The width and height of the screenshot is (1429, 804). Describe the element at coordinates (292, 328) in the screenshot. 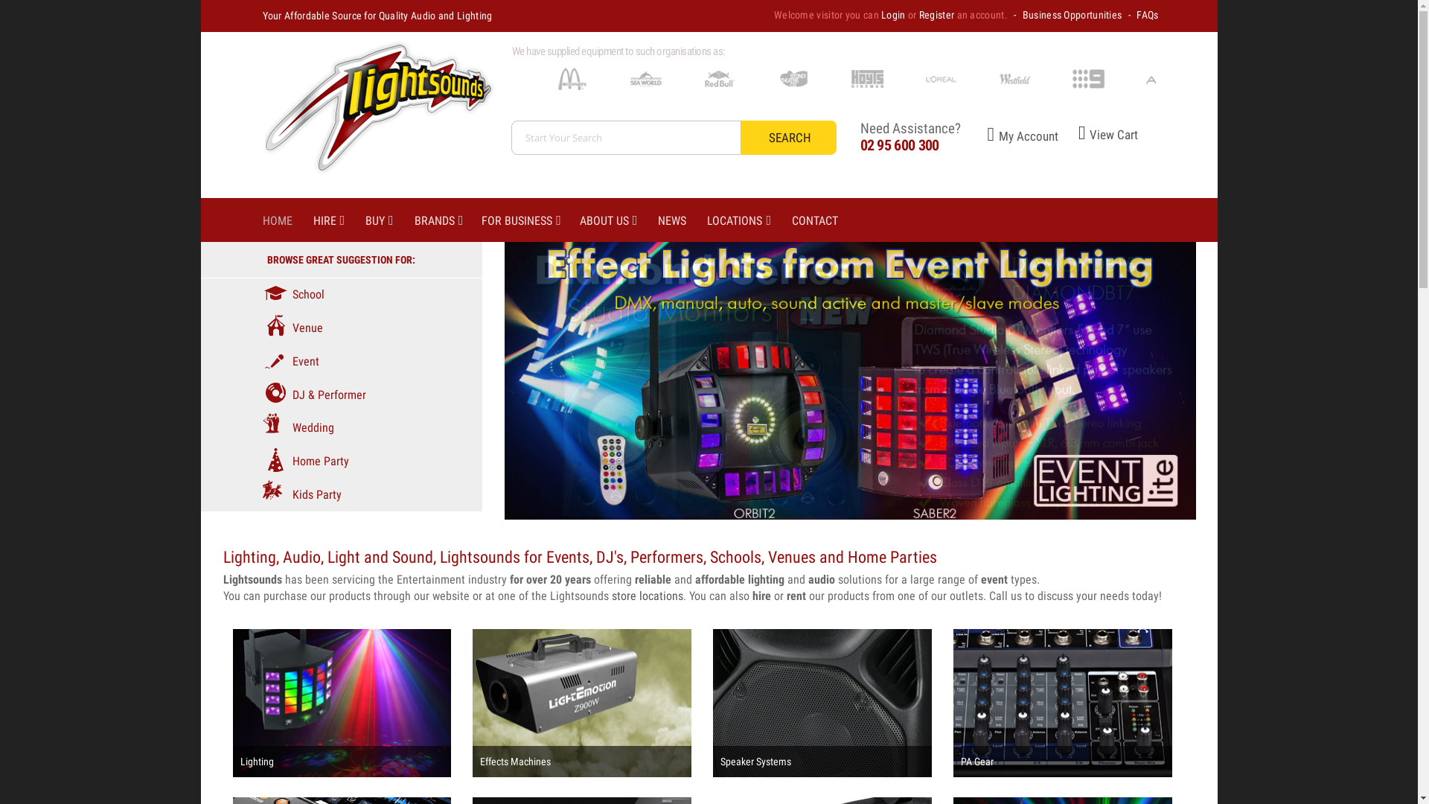

I see `Venue` at that location.